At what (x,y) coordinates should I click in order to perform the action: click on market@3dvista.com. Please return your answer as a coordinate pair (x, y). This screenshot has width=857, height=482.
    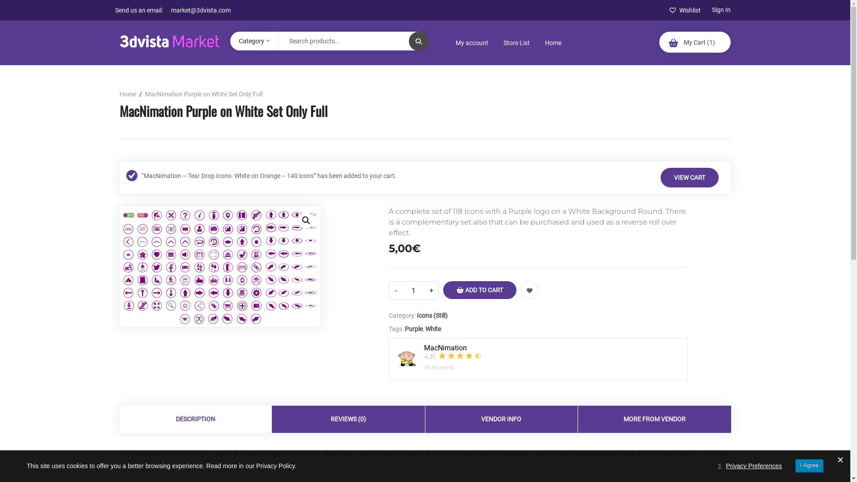
    Looking at the image, I should click on (204, 10).